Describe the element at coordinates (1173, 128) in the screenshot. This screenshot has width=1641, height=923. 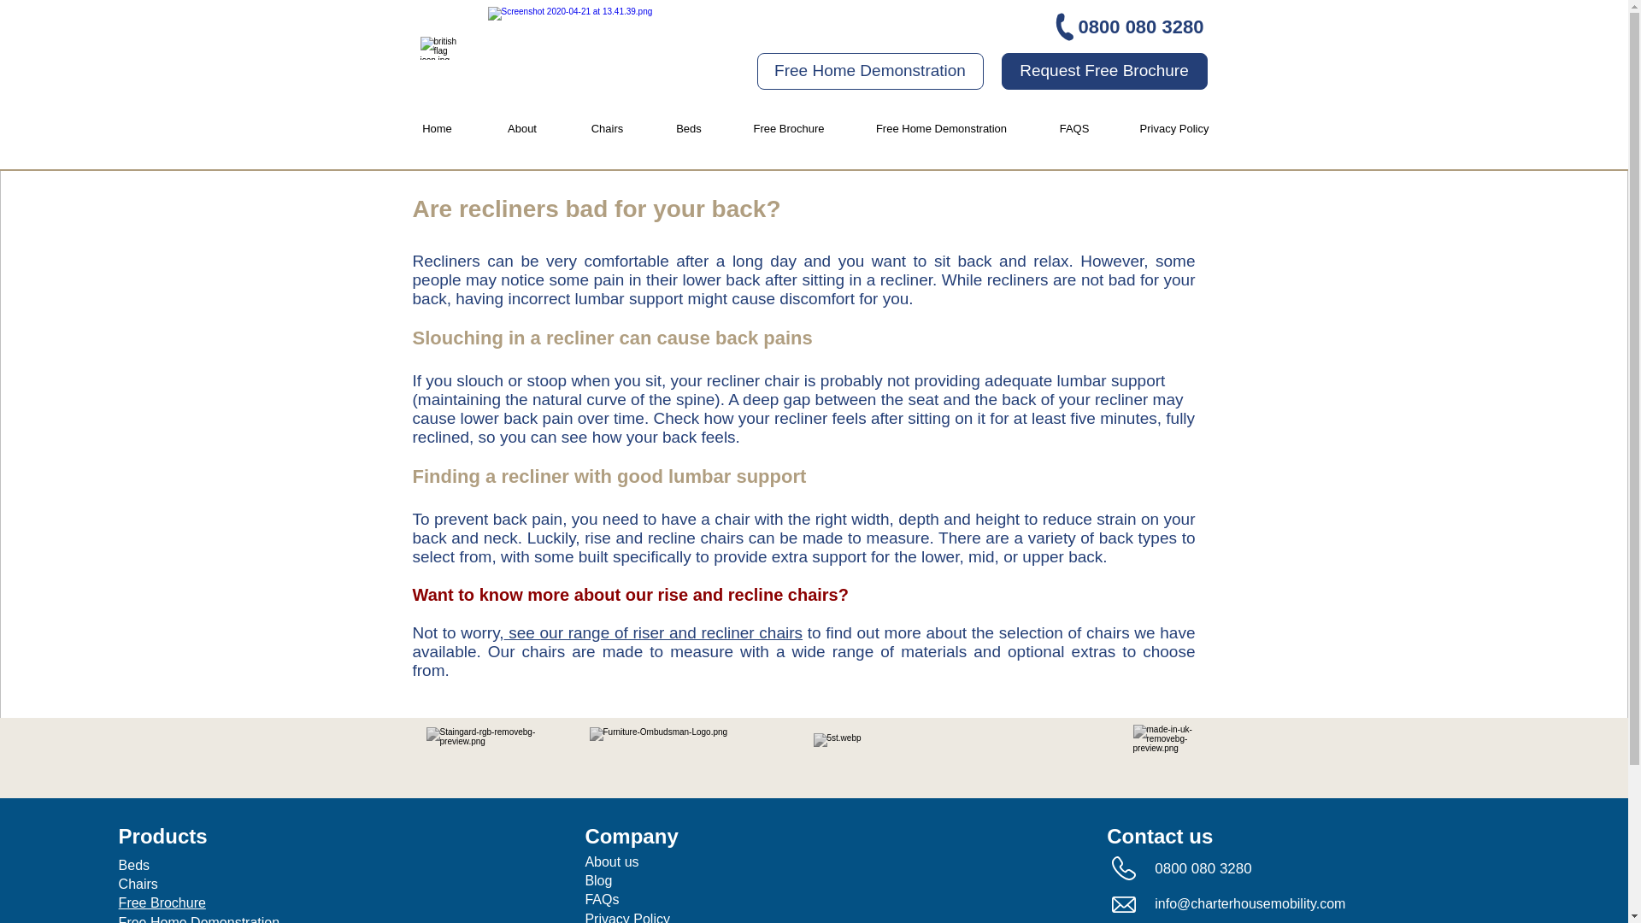
I see `Privacy Policy` at that location.